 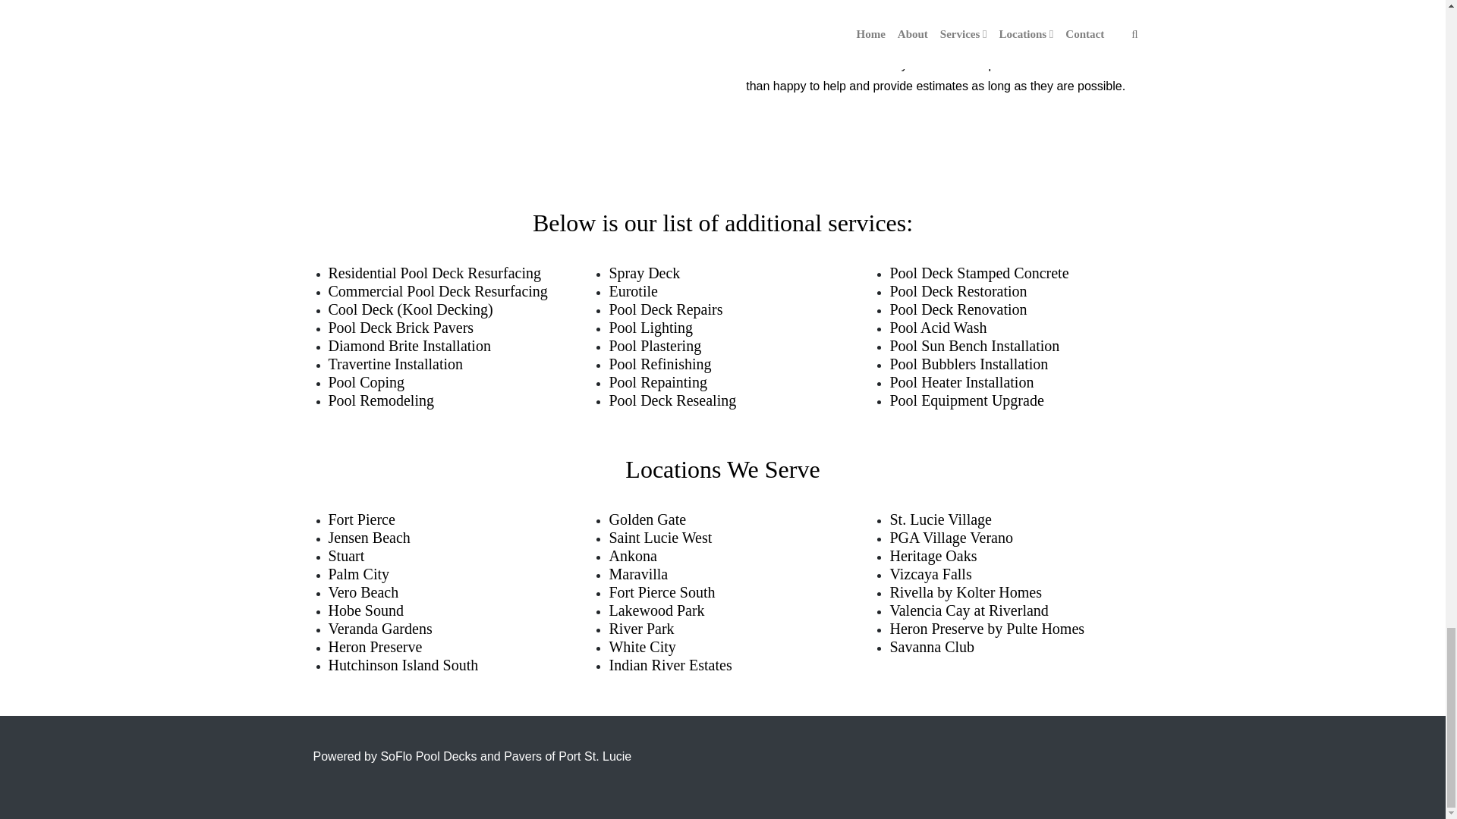 What do you see at coordinates (380, 400) in the screenshot?
I see `Pool Remodeling` at bounding box center [380, 400].